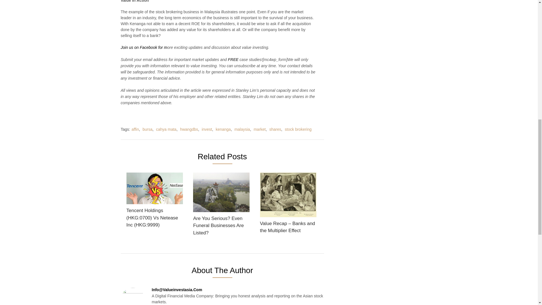 The width and height of the screenshot is (542, 305). What do you see at coordinates (139, 47) in the screenshot?
I see `Join us on Facebook` at bounding box center [139, 47].